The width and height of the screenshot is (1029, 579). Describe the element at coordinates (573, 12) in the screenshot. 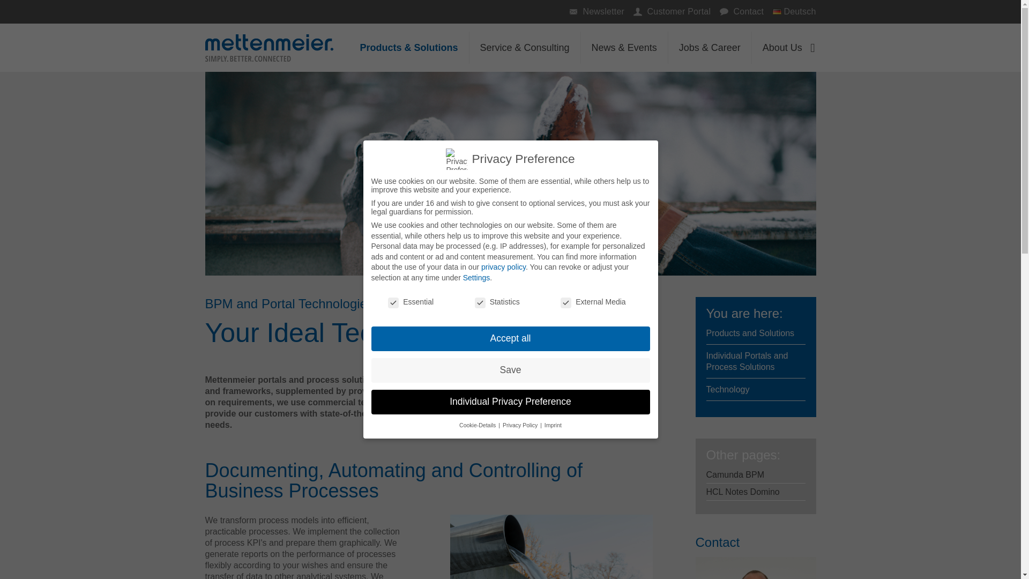

I see `Newsletter` at that location.